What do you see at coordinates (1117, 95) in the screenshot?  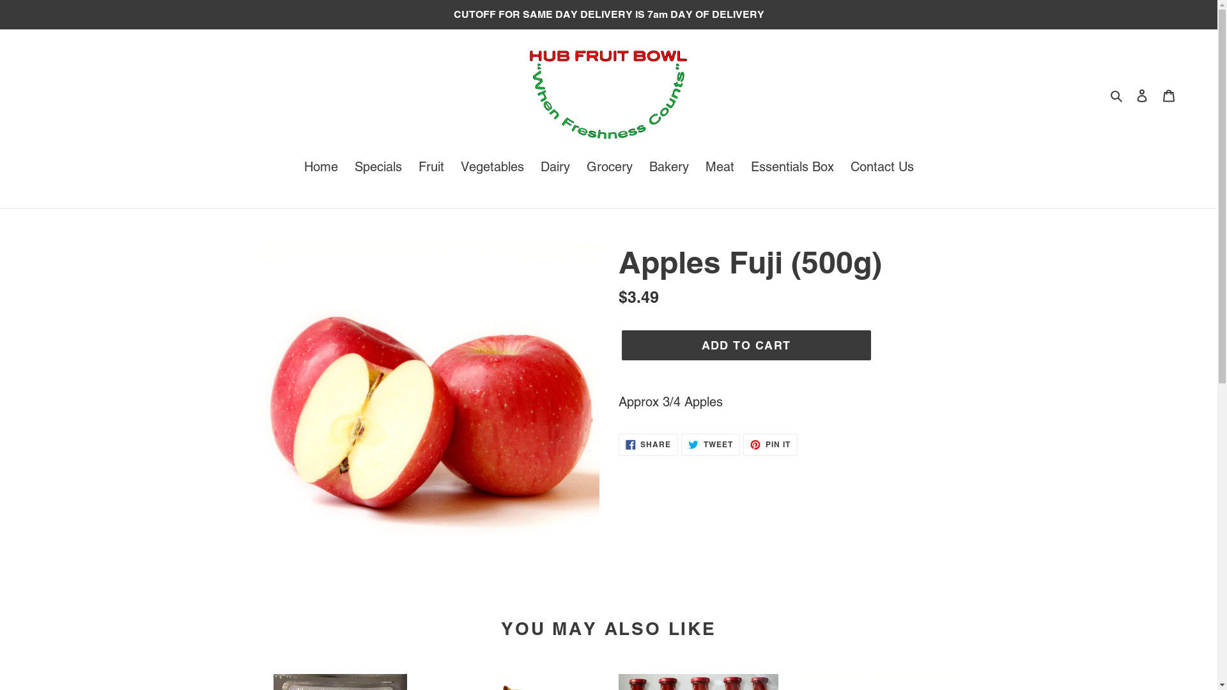 I see `Search` at bounding box center [1117, 95].